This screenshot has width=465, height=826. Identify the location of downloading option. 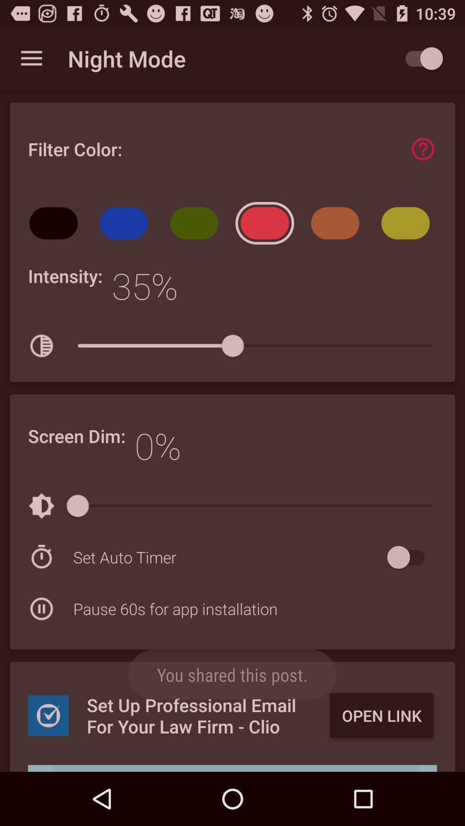
(232, 768).